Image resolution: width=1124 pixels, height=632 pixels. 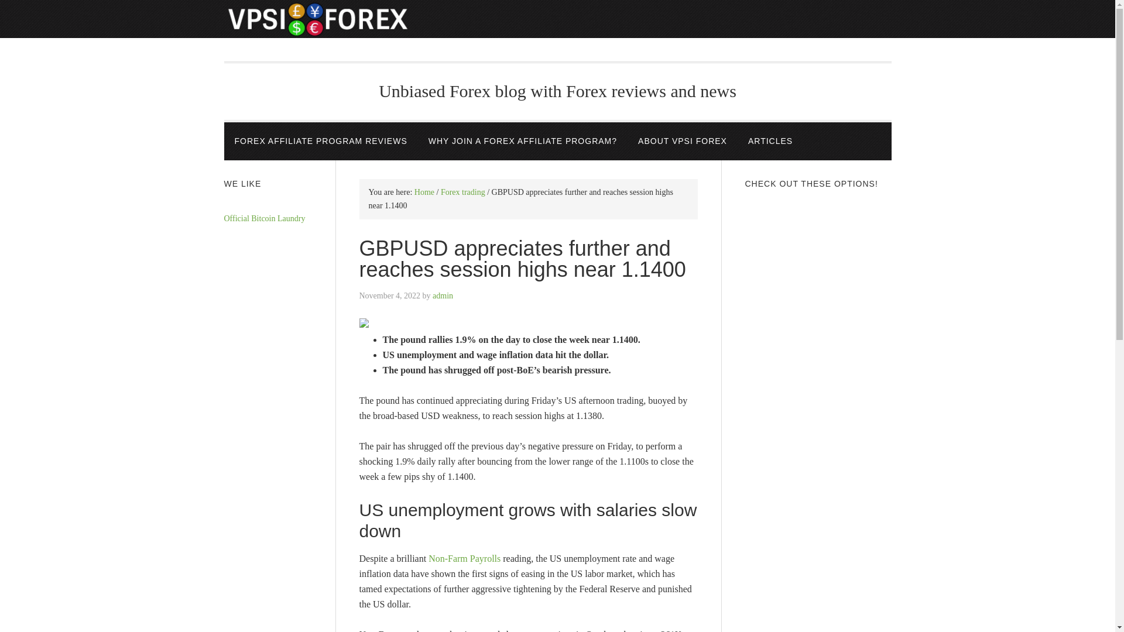 I want to click on Official Bitcoin Laundry, so click(x=264, y=219).